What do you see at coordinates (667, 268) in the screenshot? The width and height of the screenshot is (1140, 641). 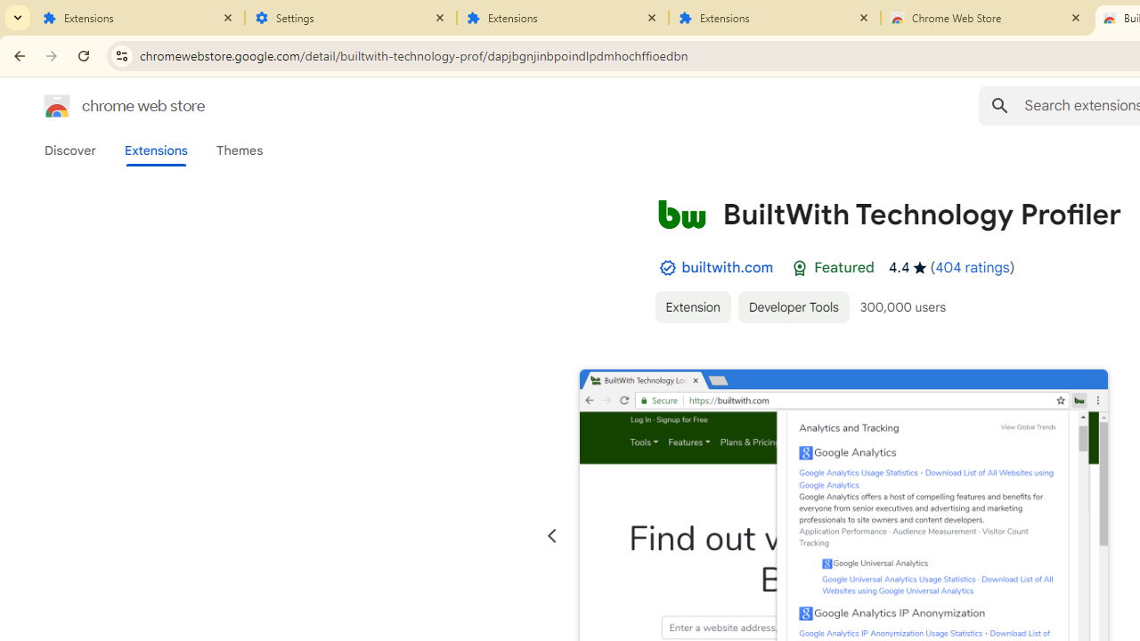 I see `By Established Publisher Badge` at bounding box center [667, 268].